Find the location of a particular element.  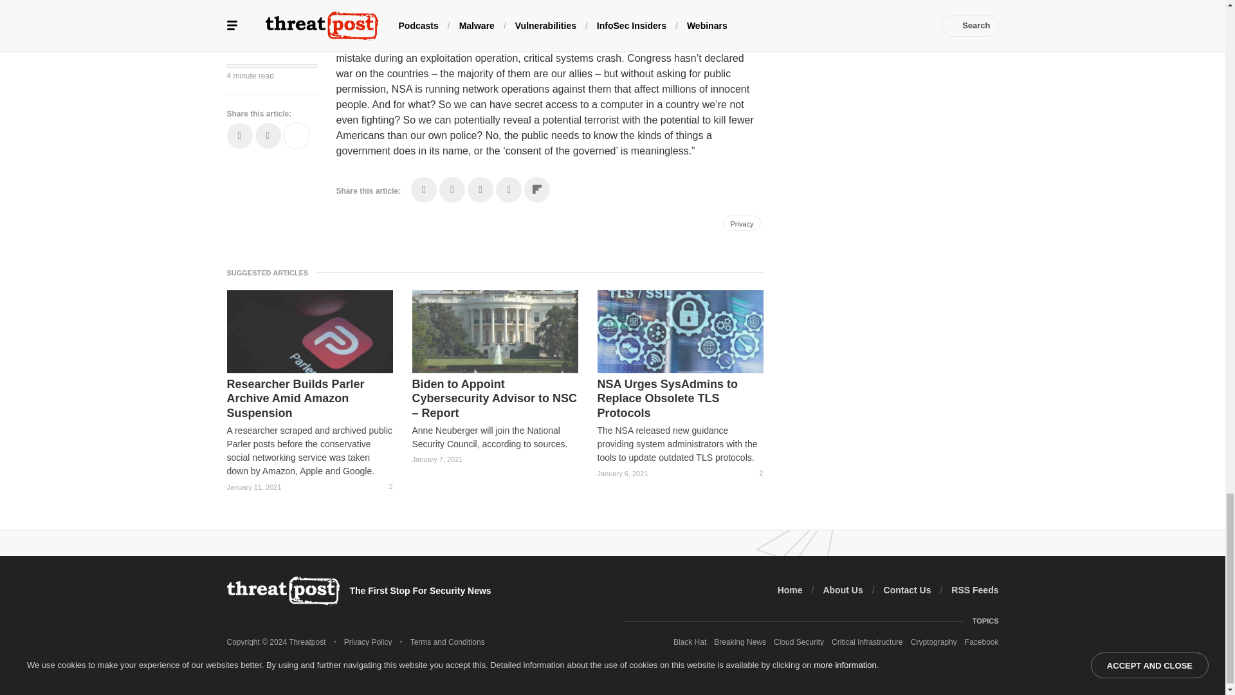

Researcher Builds Parler Archive Amid Amazon Suspension is located at coordinates (309, 399).